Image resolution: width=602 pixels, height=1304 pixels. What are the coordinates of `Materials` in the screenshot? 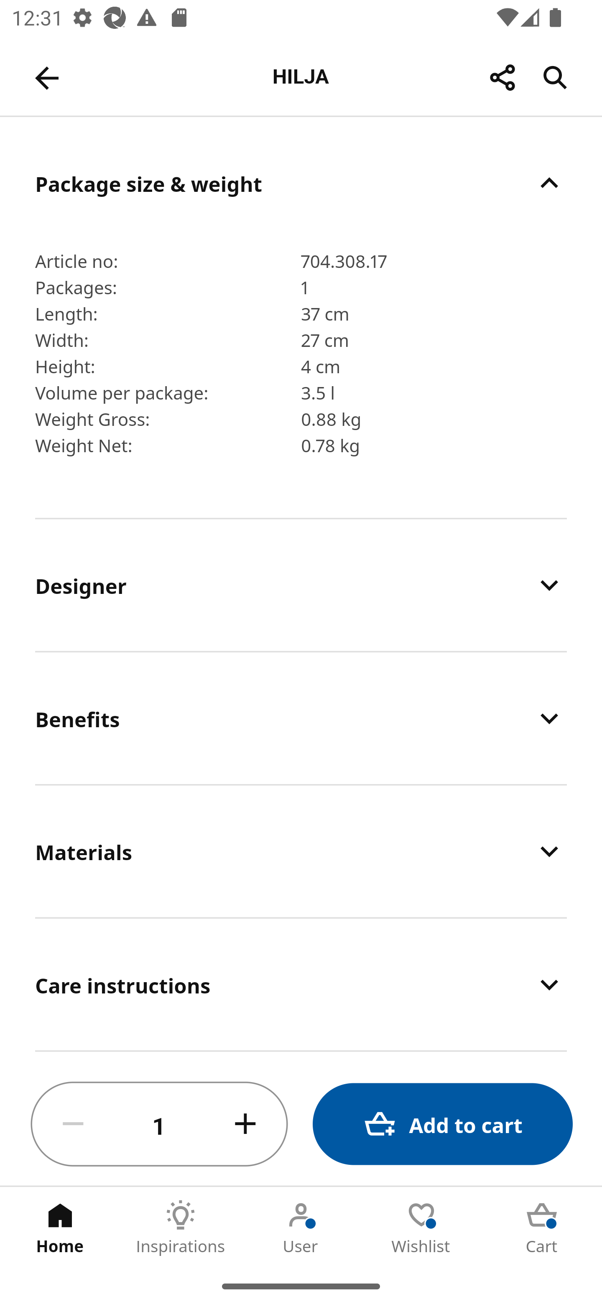 It's located at (301, 851).